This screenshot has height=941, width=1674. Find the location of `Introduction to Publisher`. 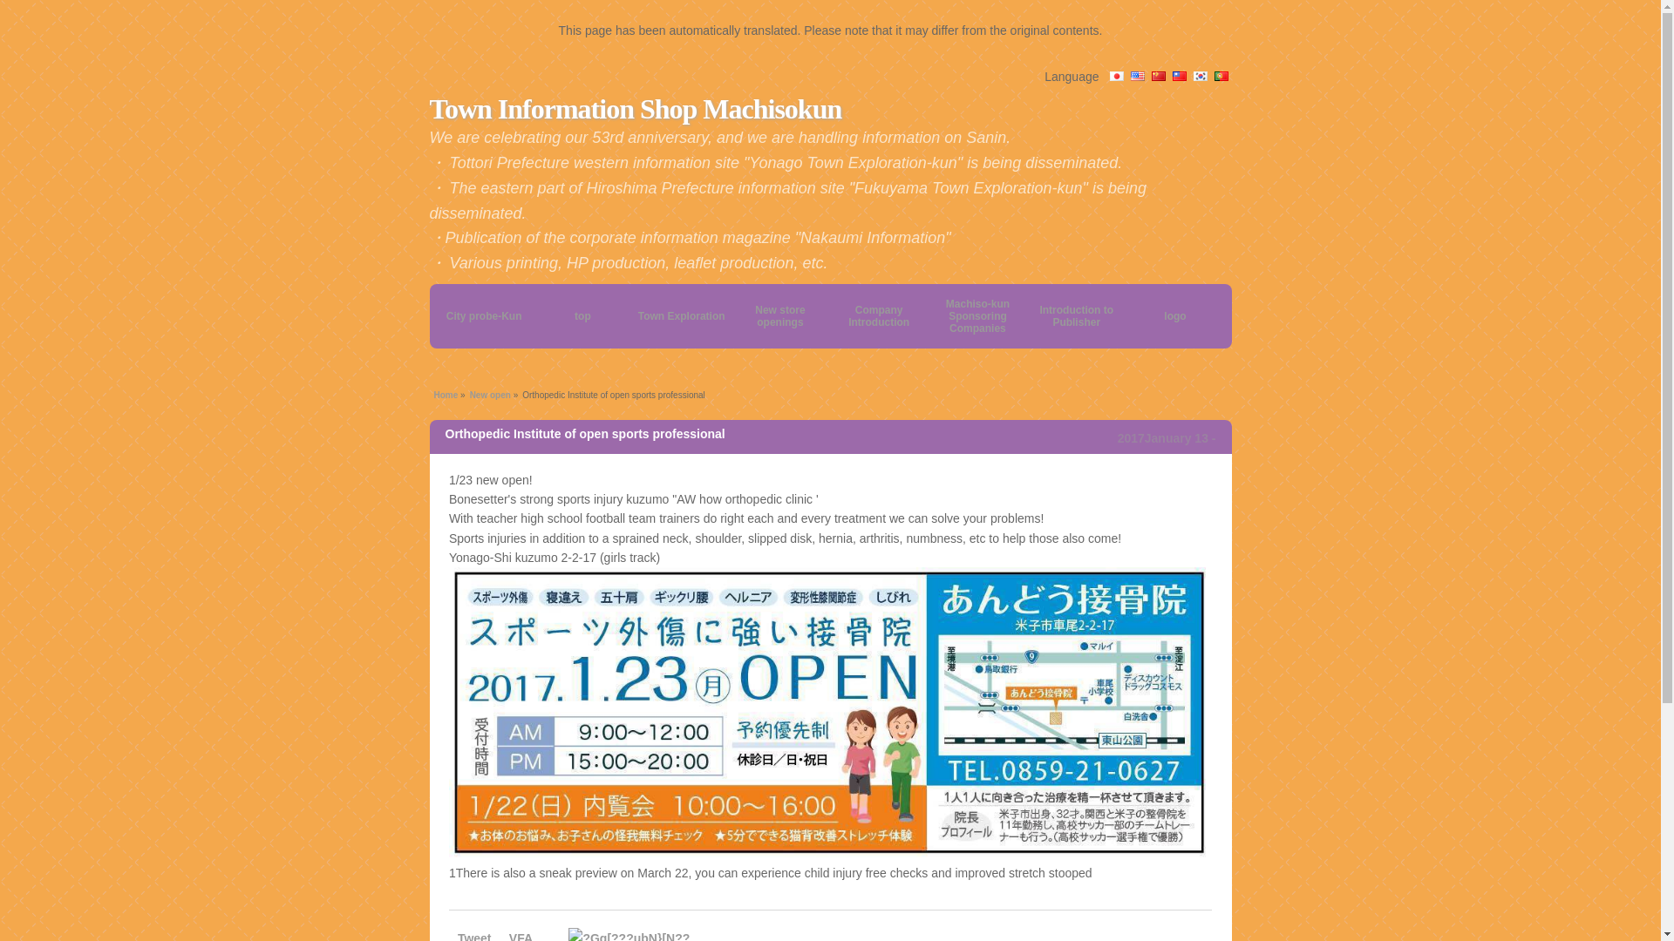

Introduction to Publisher is located at coordinates (1076, 315).